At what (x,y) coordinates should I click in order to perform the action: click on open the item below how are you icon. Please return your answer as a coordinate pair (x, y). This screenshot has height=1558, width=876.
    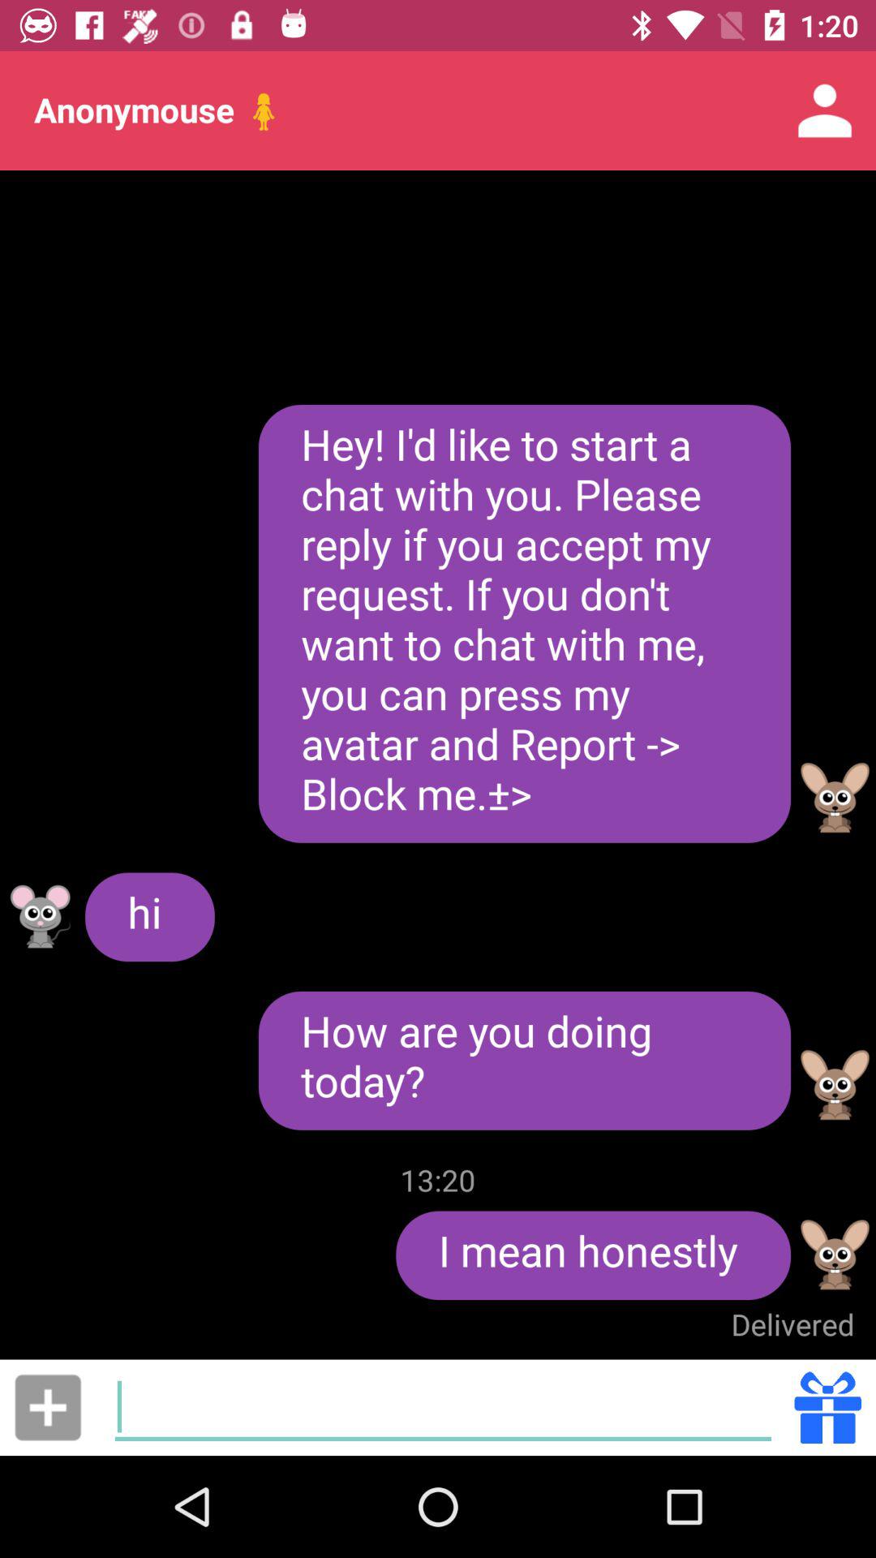
    Looking at the image, I should click on (438, 1180).